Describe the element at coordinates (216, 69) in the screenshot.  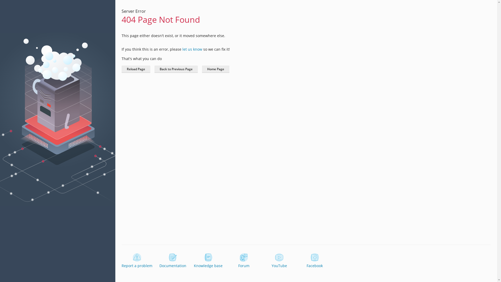
I see `Home Page` at that location.